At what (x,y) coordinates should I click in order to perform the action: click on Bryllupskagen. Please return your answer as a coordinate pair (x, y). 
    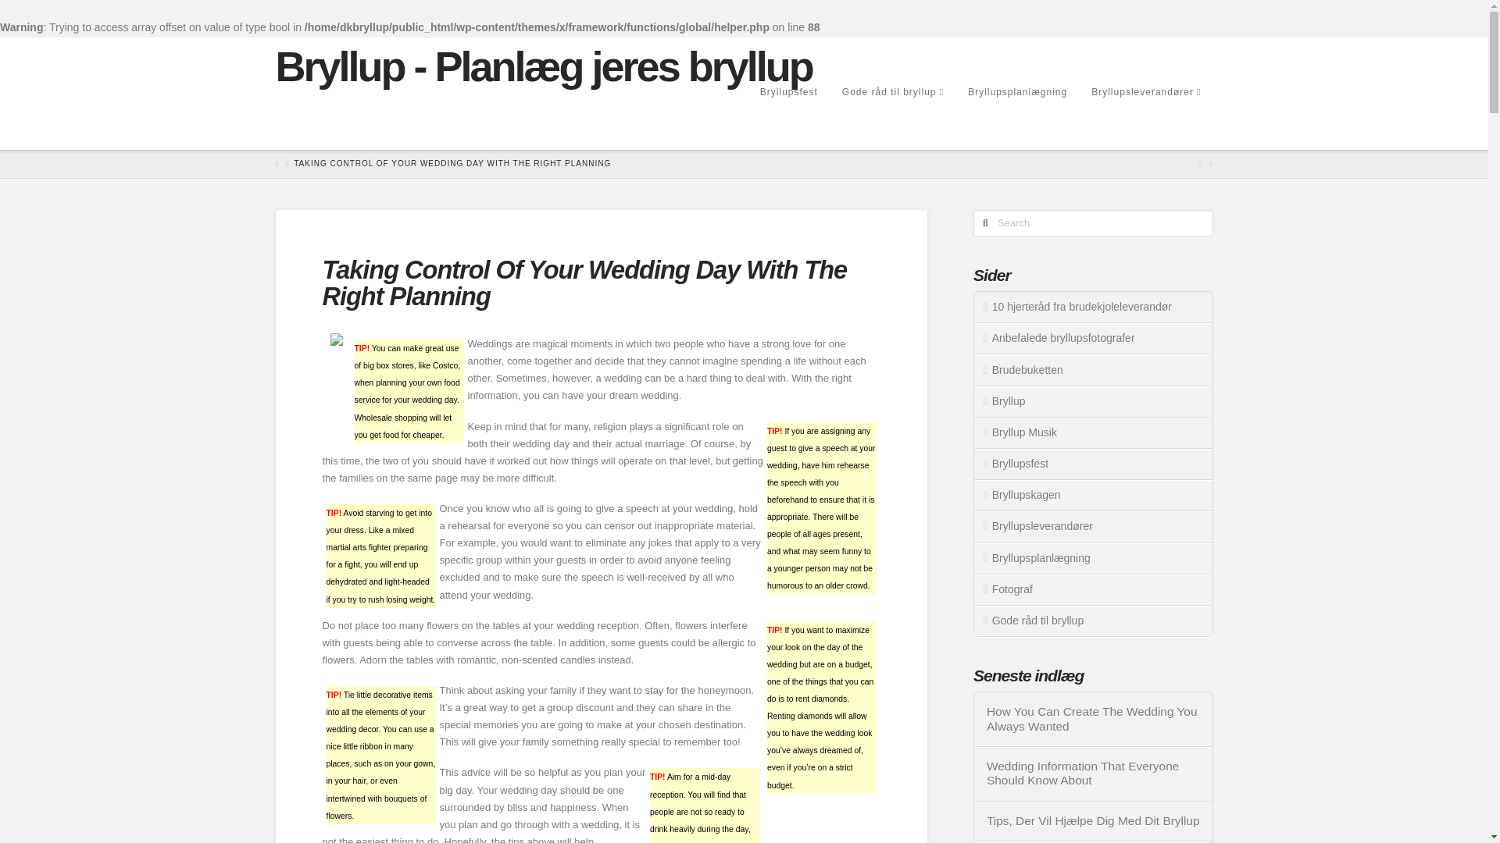
    Looking at the image, I should click on (1092, 495).